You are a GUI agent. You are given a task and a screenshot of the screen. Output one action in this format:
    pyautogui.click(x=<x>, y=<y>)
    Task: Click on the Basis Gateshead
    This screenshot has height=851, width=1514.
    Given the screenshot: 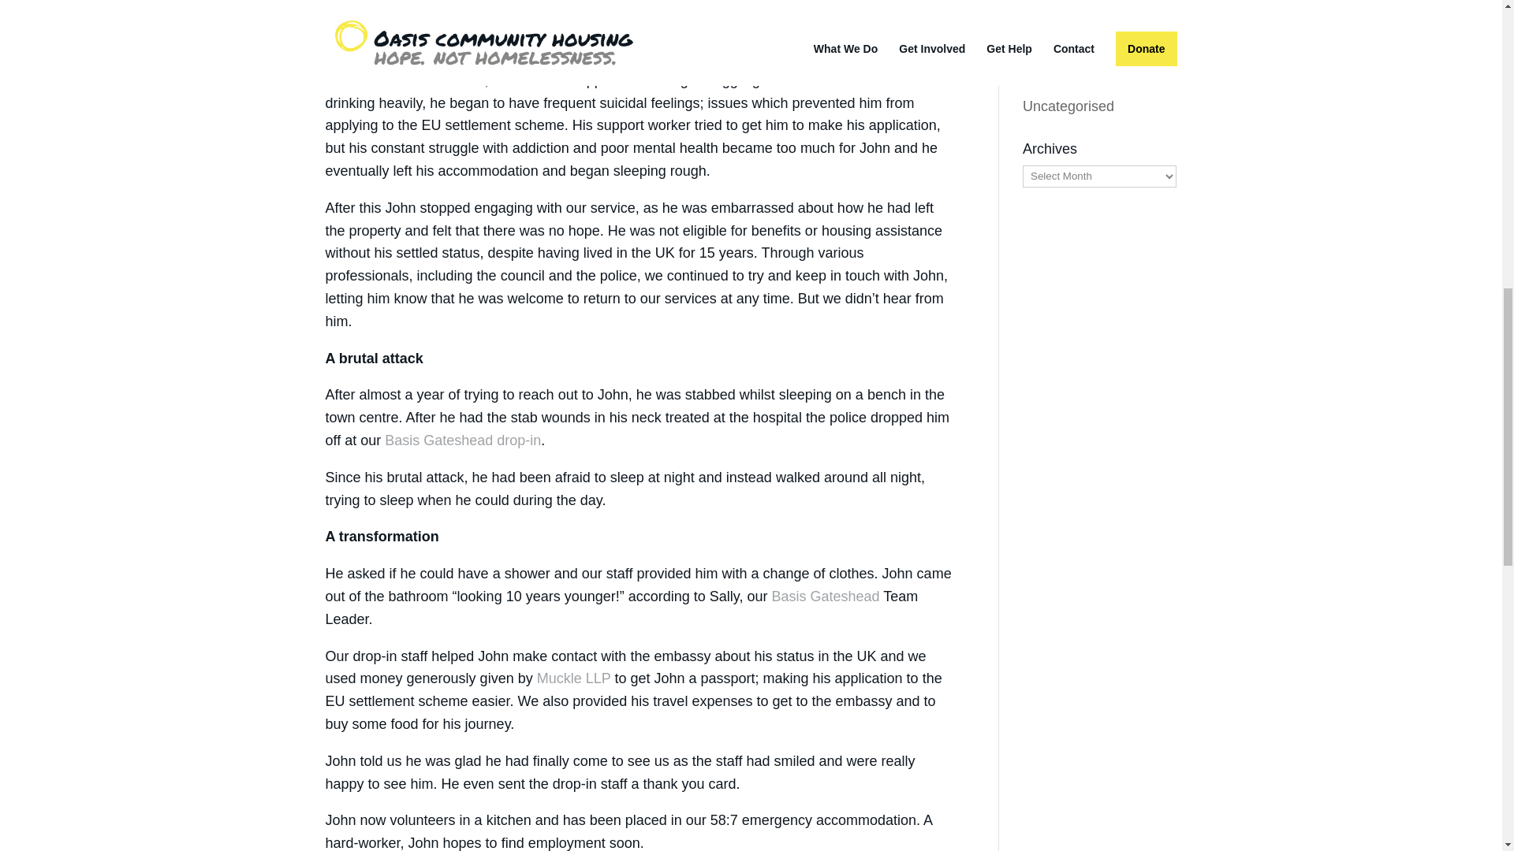 What is the action you would take?
    pyautogui.click(x=825, y=596)
    